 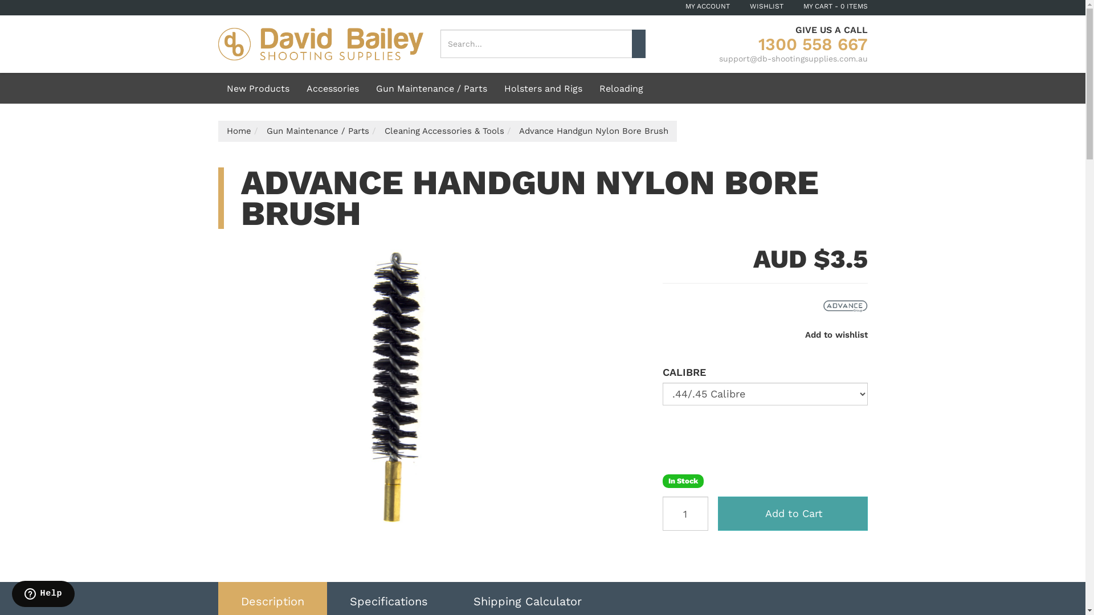 I want to click on MY ACCOUNT, so click(x=711, y=6).